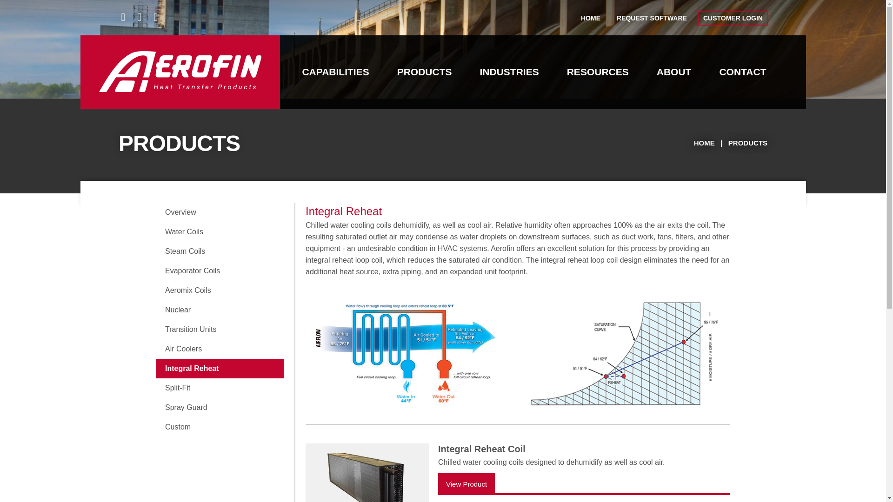 This screenshot has width=893, height=502. What do you see at coordinates (411, 350) in the screenshot?
I see `Integral Reheat Process` at bounding box center [411, 350].